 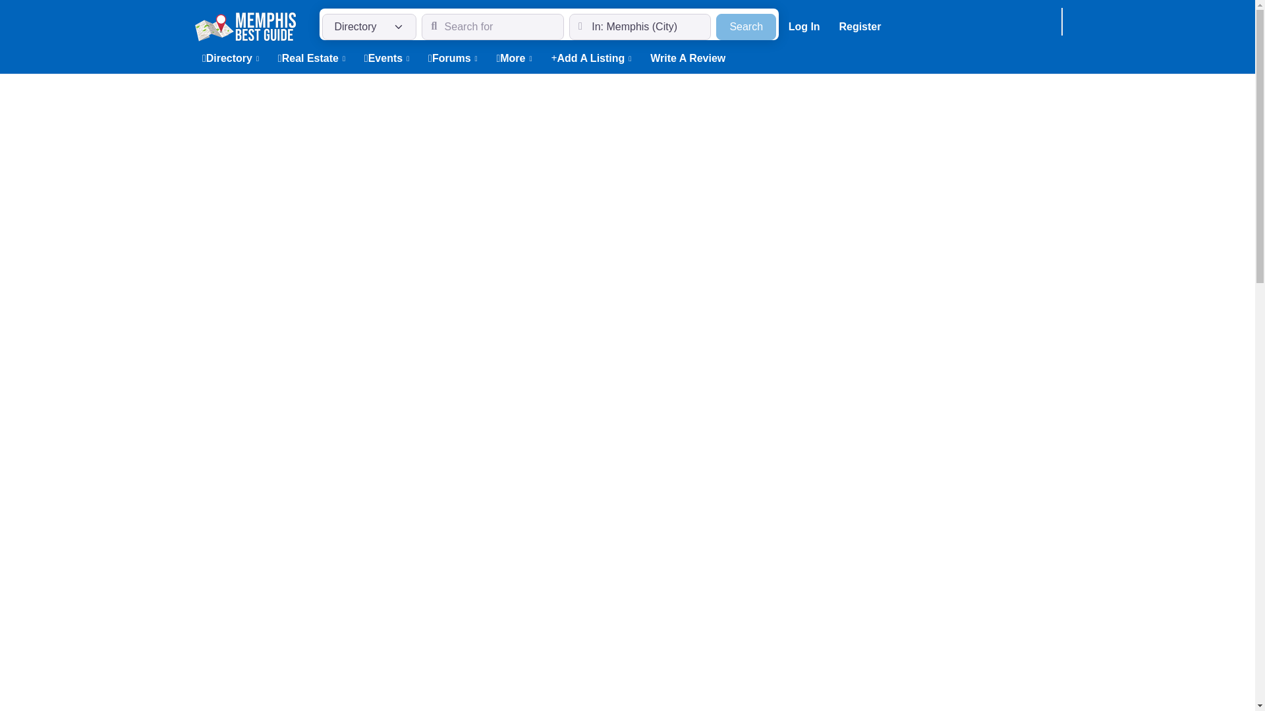 What do you see at coordinates (746, 26) in the screenshot?
I see `Forums` at bounding box center [746, 26].